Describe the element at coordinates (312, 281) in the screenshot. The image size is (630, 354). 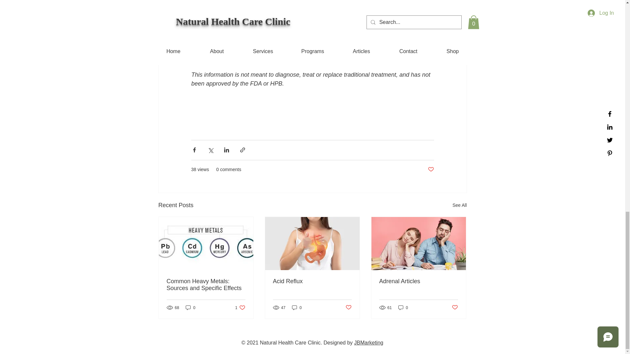
I see `Acid Reflux` at that location.